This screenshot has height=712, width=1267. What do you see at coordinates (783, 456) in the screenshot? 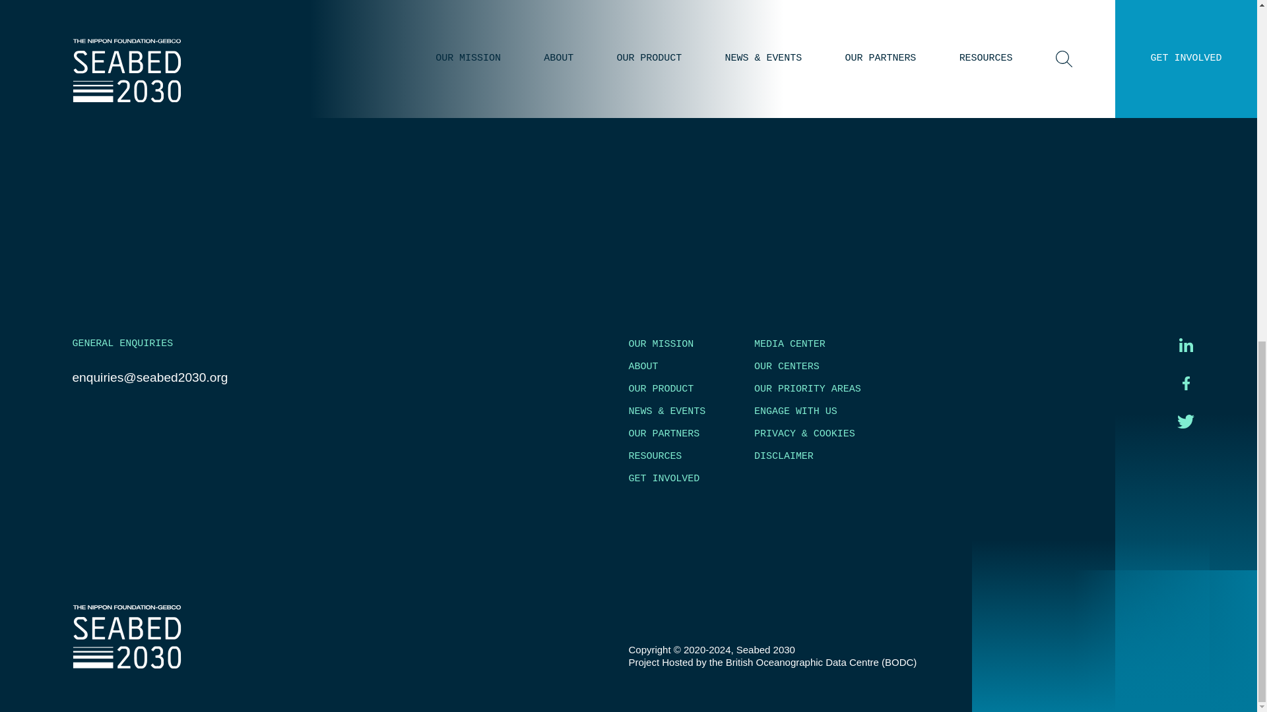
I see `DISCLAIMER` at bounding box center [783, 456].